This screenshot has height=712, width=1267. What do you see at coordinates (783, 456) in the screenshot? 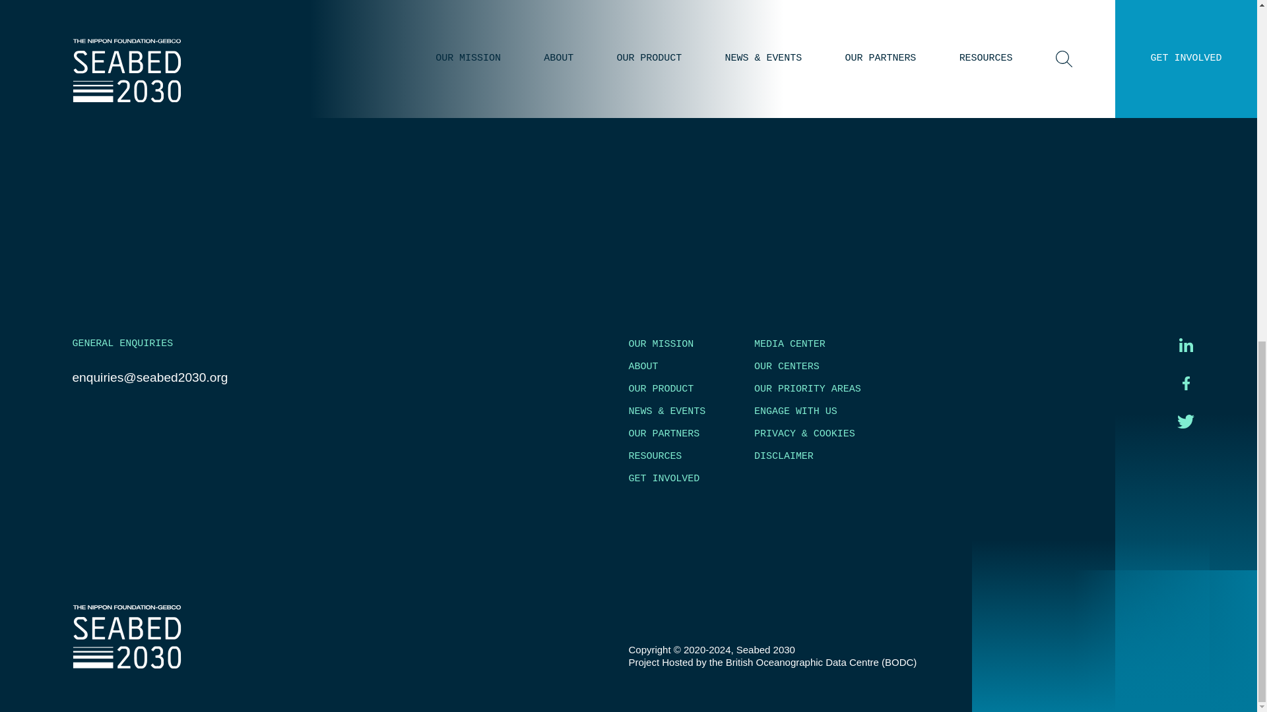
I see `DISCLAIMER` at bounding box center [783, 456].